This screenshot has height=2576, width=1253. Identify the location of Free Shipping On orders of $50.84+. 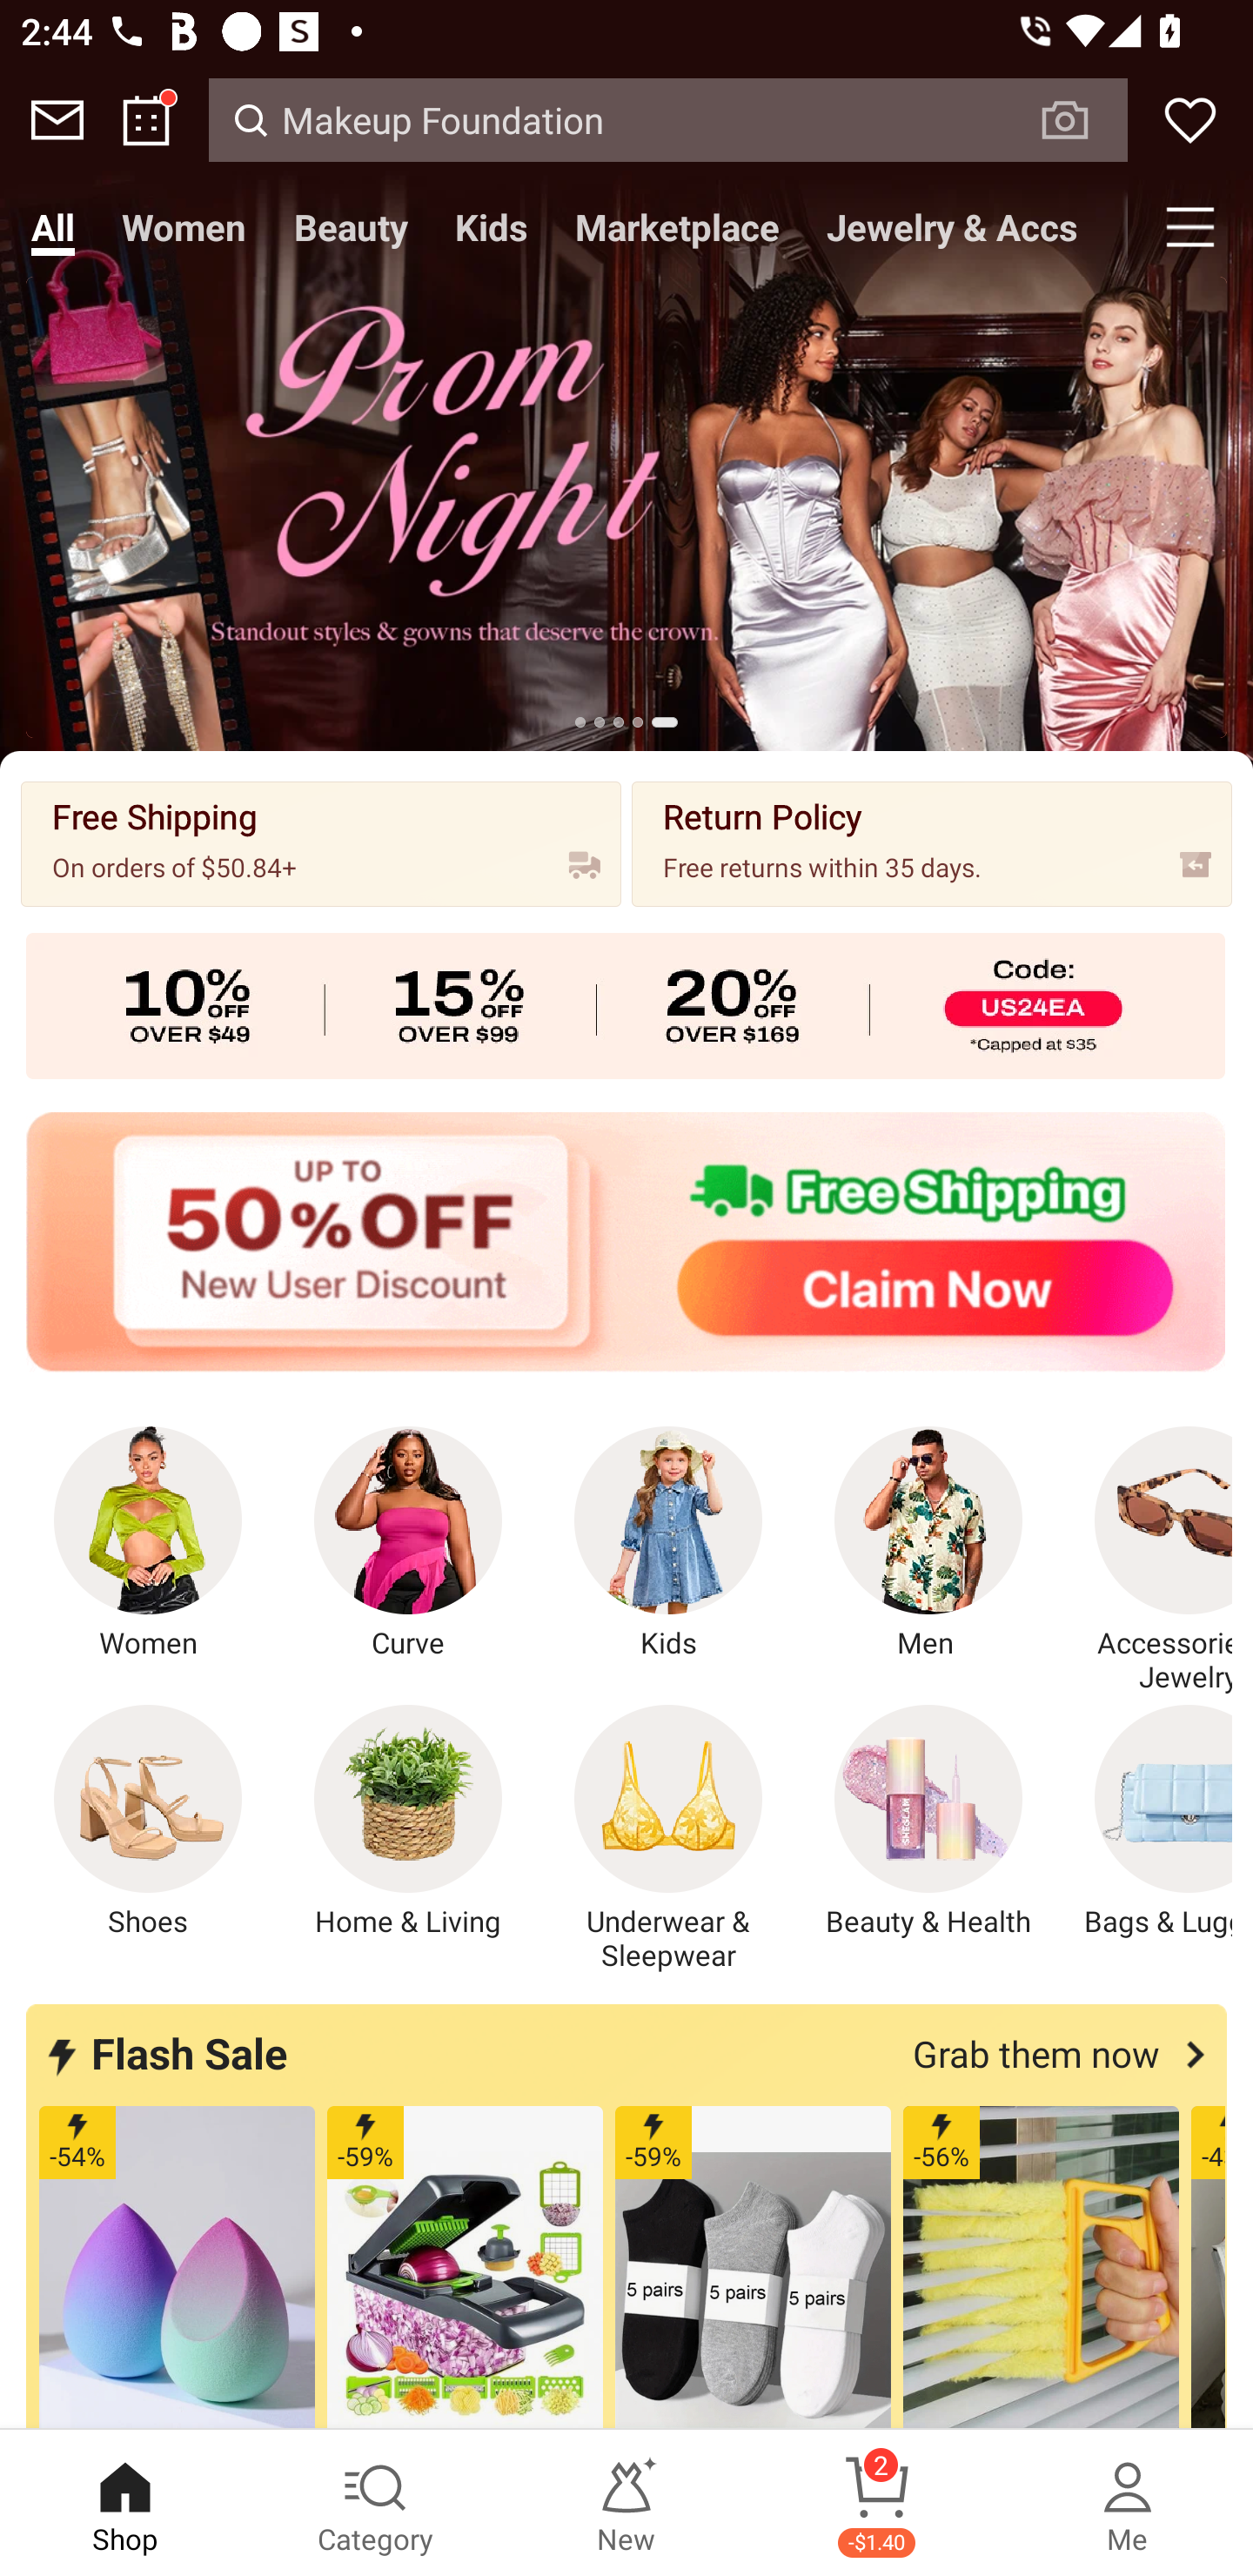
(321, 842).